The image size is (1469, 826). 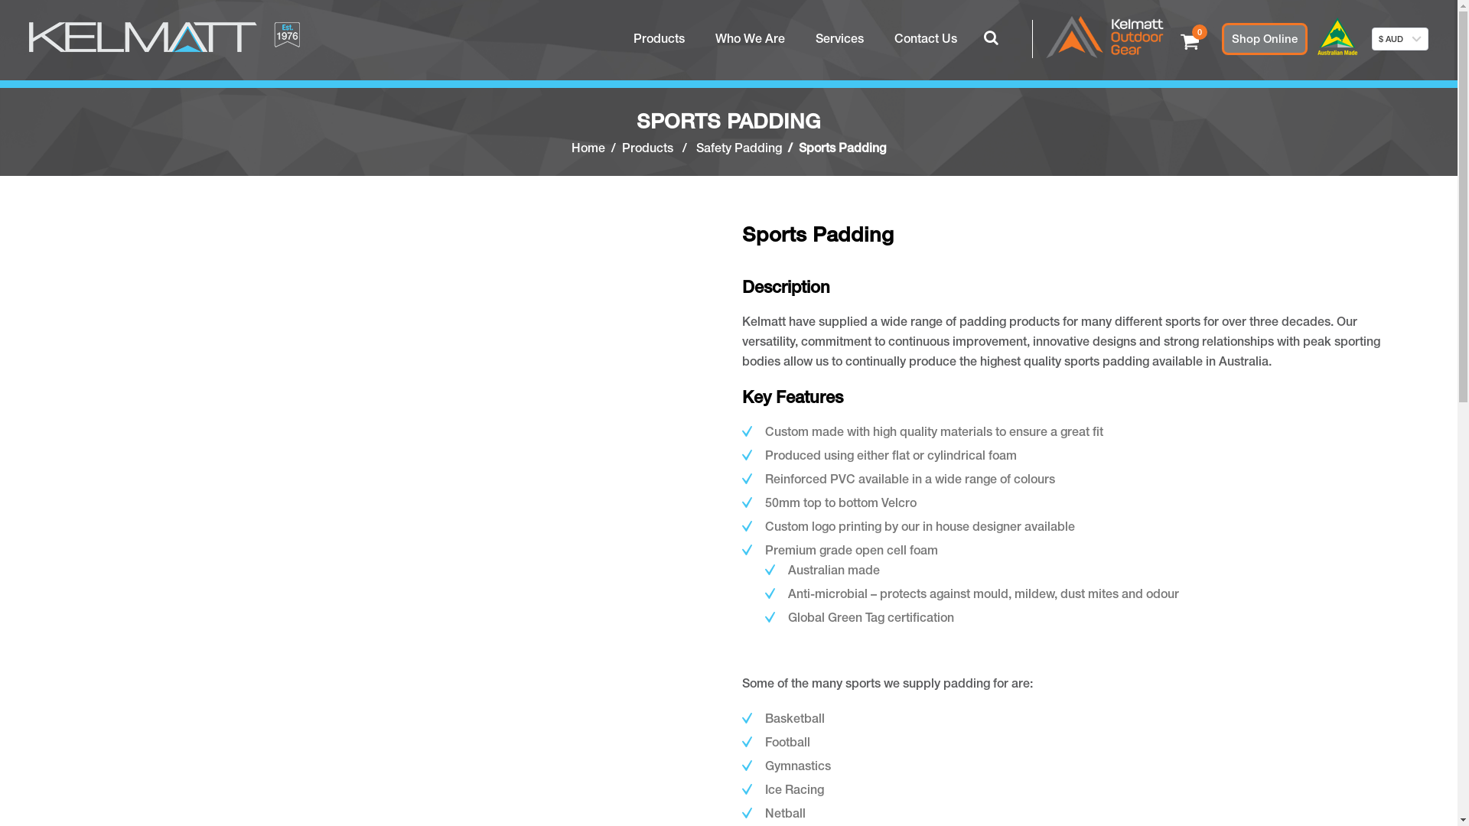 I want to click on Who We Are, so click(x=750, y=40).